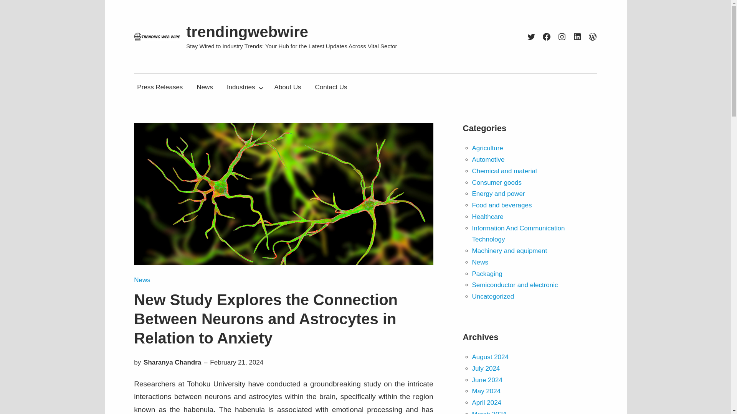 This screenshot has width=737, height=414. I want to click on Press Releases, so click(160, 87).